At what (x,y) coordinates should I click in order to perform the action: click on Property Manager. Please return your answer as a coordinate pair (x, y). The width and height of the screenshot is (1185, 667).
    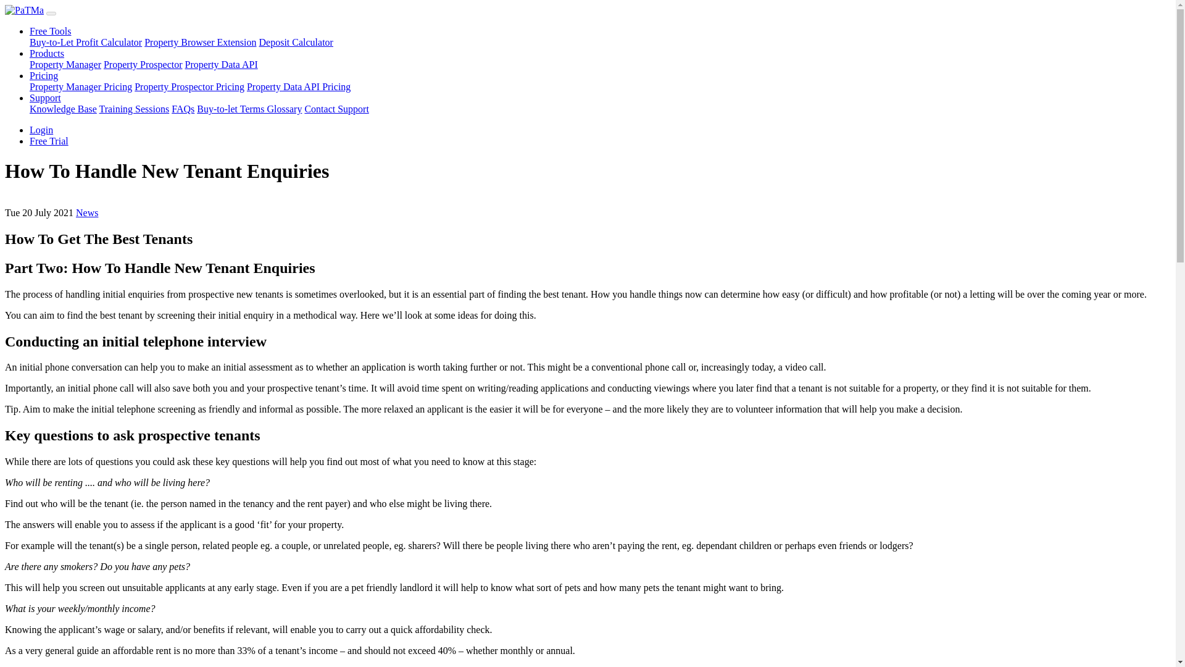
    Looking at the image, I should click on (65, 64).